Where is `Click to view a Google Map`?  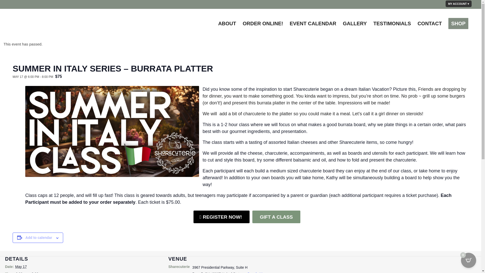 Click to view a Google Map is located at coordinates (255, 272).